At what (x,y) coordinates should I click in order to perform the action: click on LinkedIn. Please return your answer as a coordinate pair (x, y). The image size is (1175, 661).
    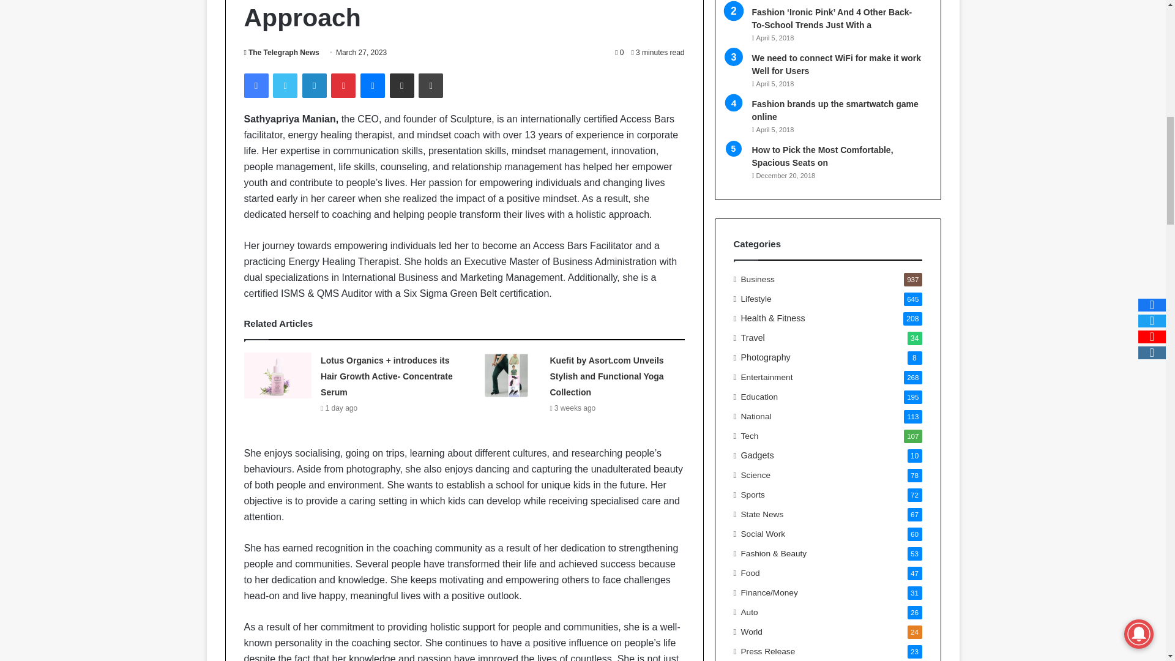
    Looking at the image, I should click on (314, 85).